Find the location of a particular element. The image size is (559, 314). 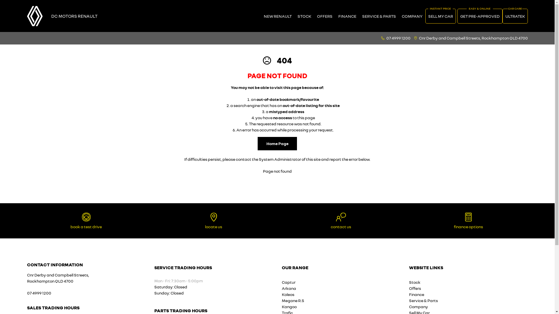

Company is located at coordinates (419, 306).